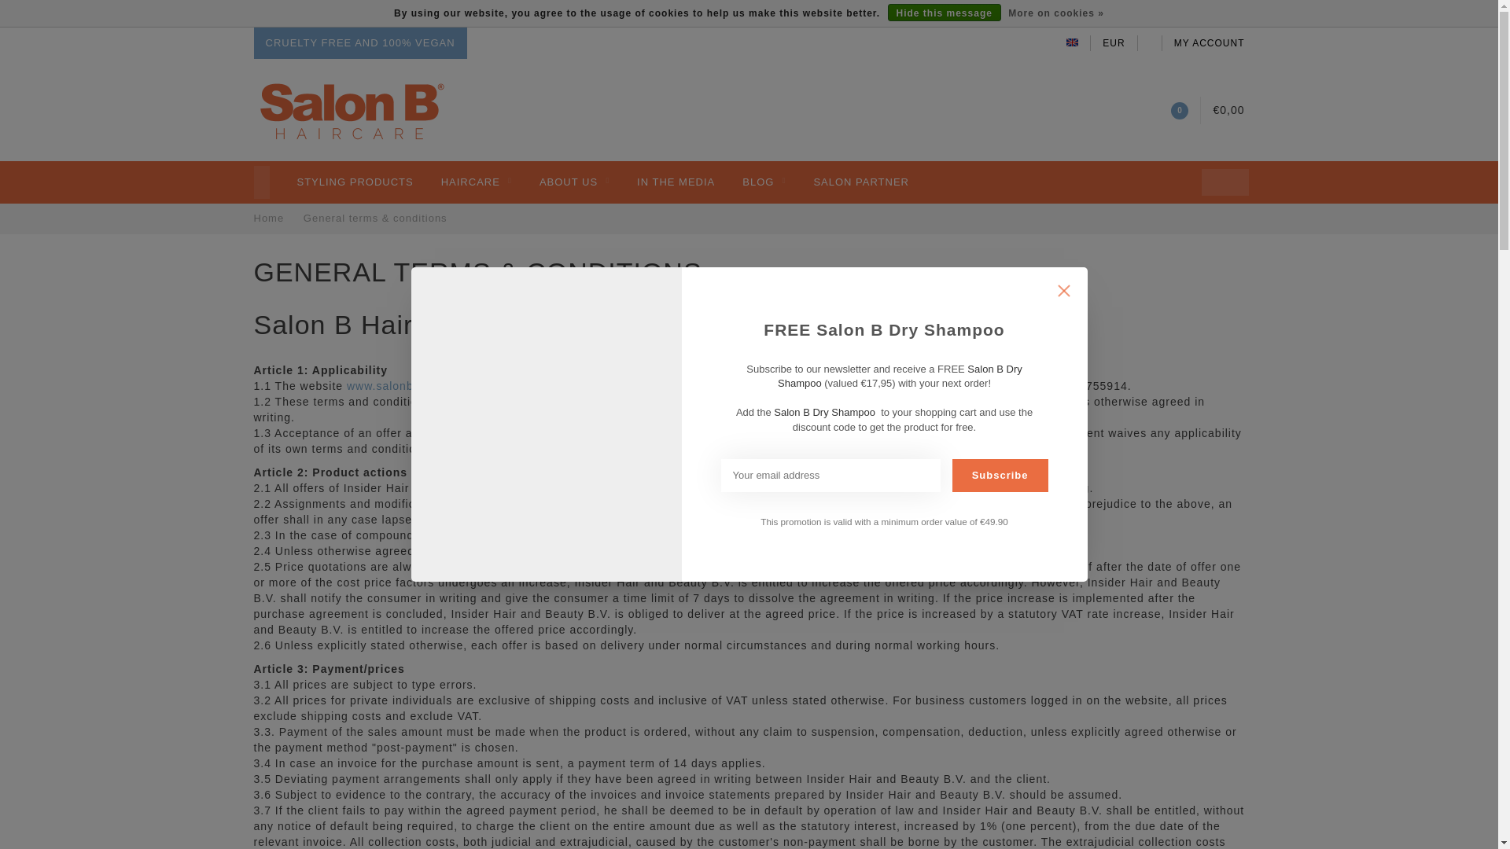 The height and width of the screenshot is (849, 1510). I want to click on Hide this message, so click(944, 13).